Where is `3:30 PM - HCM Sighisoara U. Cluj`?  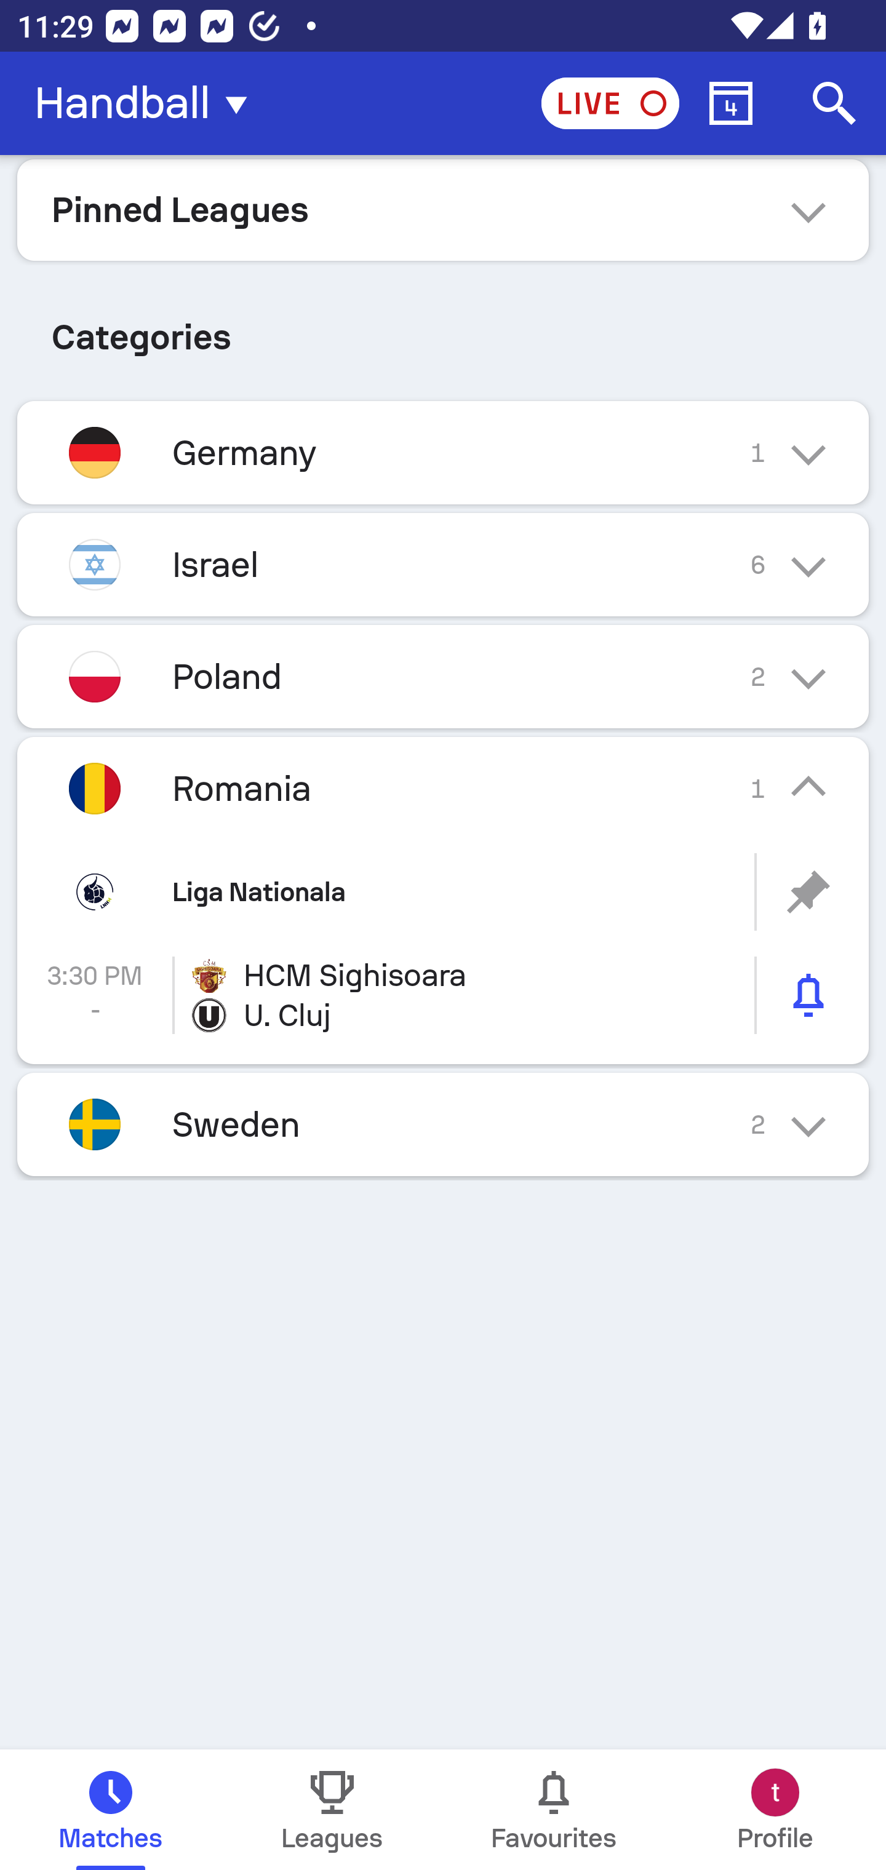 3:30 PM - HCM Sighisoara U. Cluj is located at coordinates (443, 995).